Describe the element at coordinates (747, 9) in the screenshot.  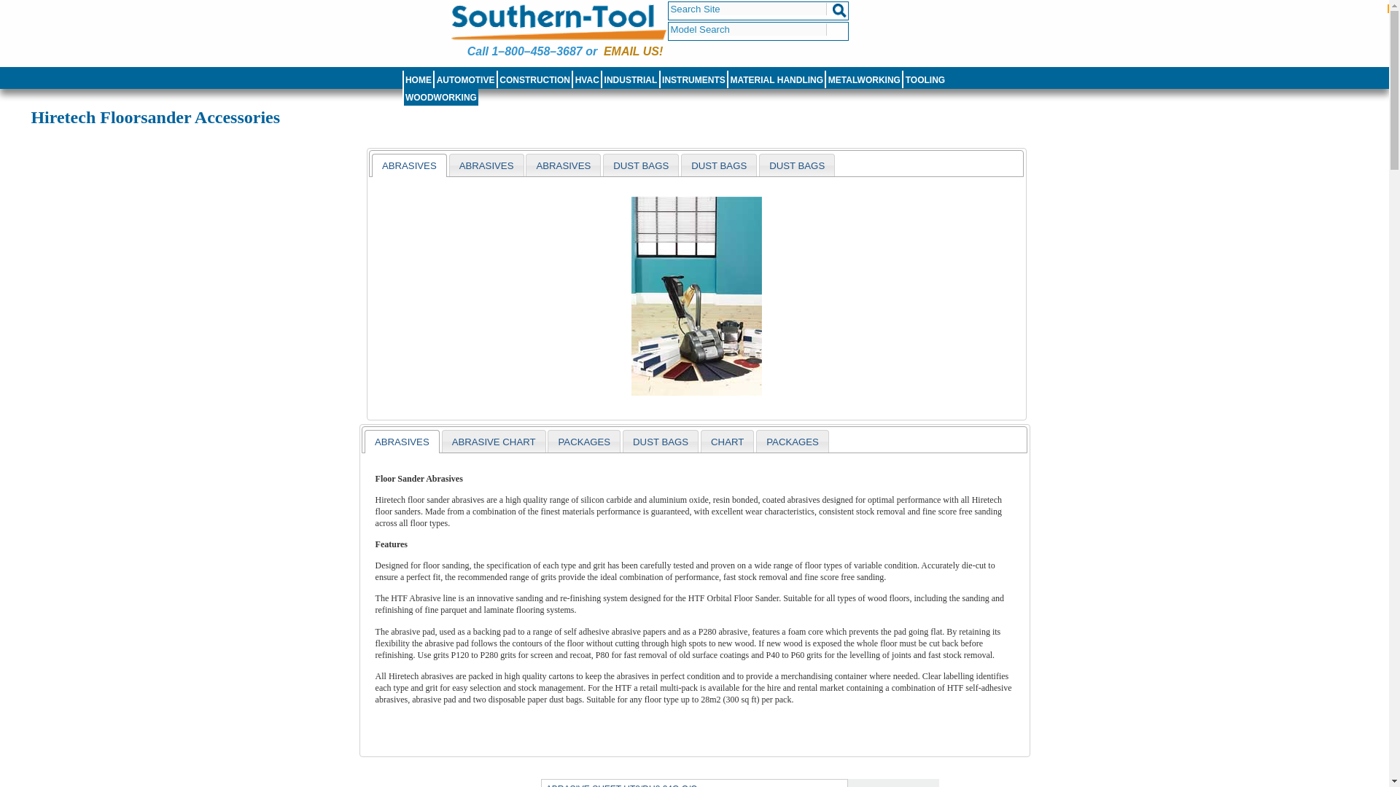
I see `search site` at that location.